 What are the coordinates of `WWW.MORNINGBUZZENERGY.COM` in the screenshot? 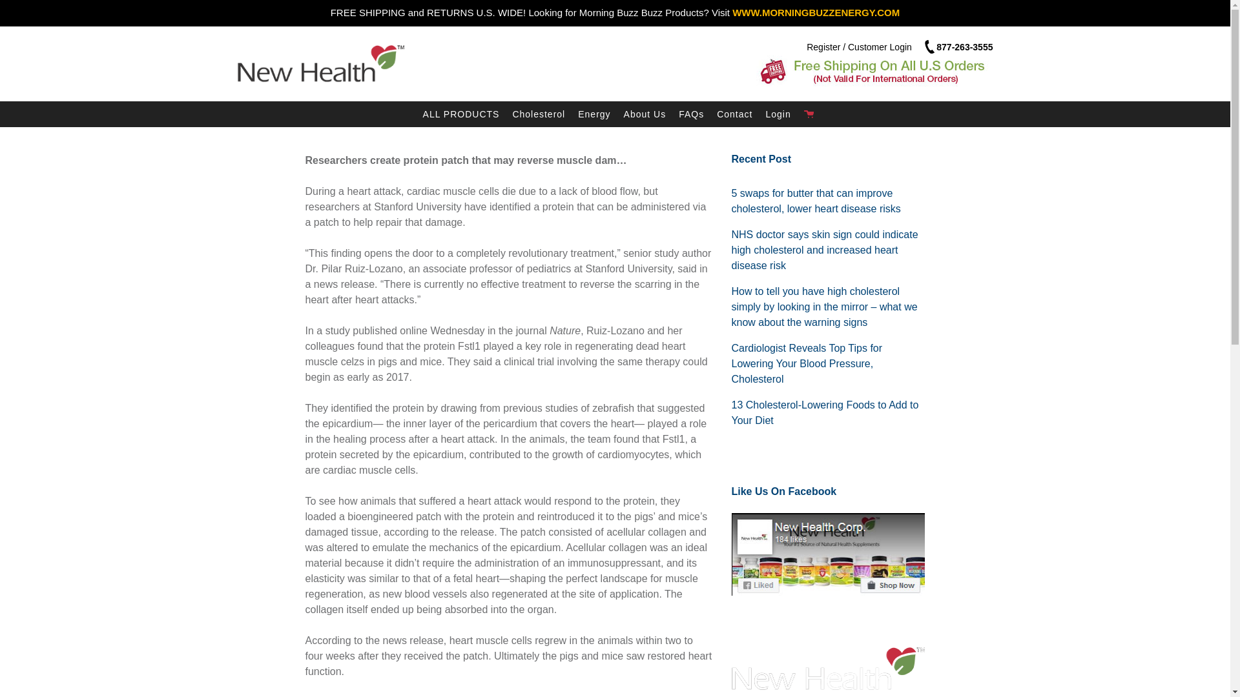 It's located at (816, 12).